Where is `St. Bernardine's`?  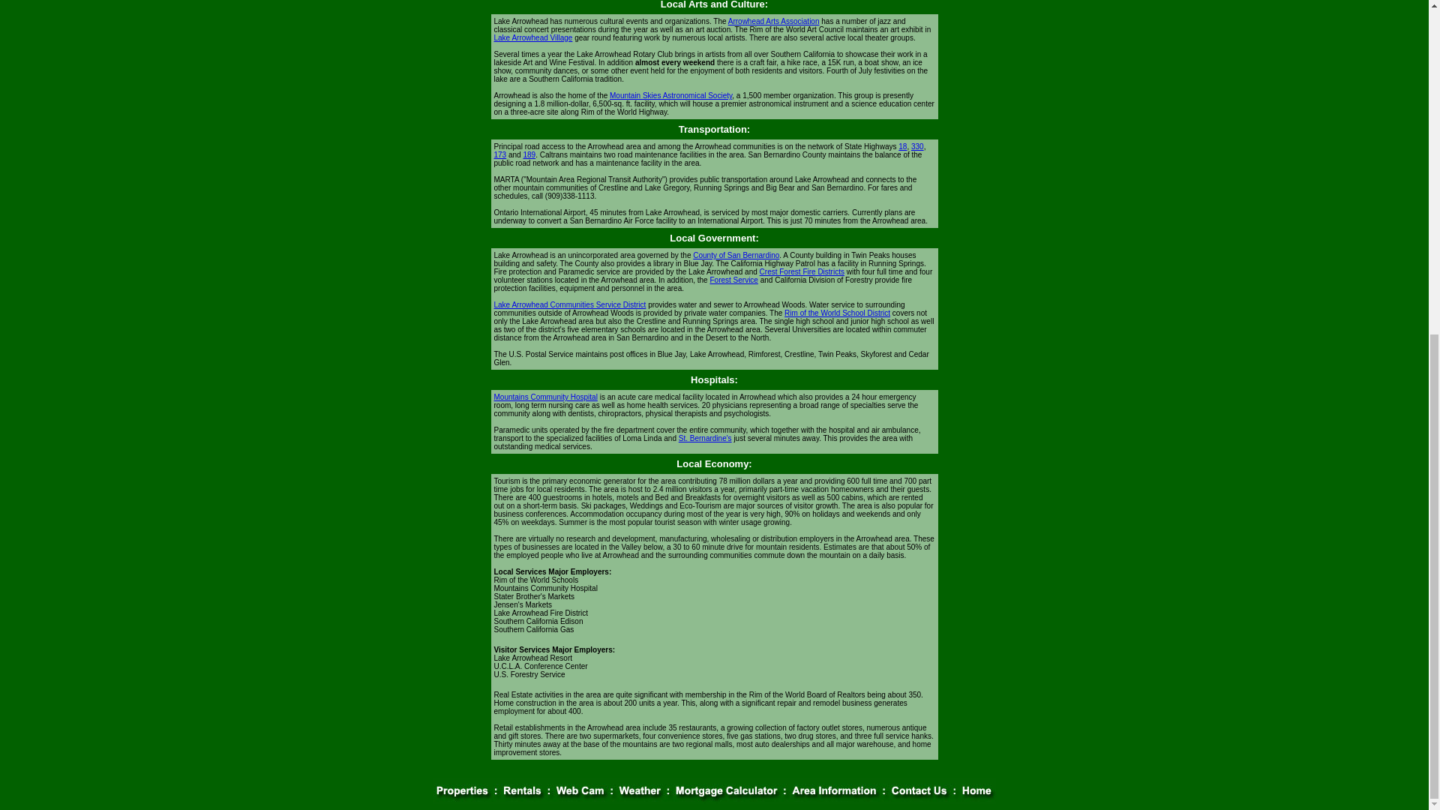 St. Bernardine's is located at coordinates (705, 438).